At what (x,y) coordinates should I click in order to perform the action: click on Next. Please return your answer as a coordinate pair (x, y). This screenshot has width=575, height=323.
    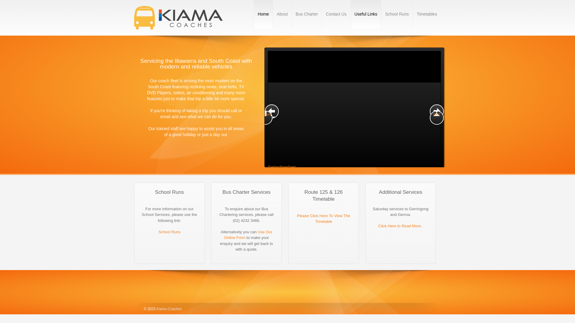
    Looking at the image, I should click on (437, 111).